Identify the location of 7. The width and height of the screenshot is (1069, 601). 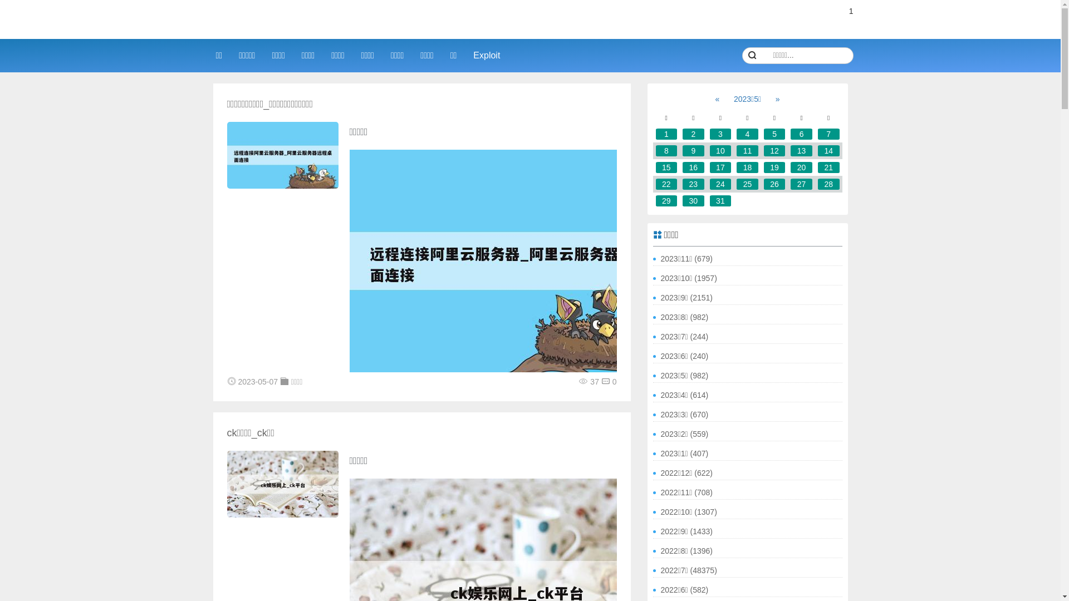
(828, 134).